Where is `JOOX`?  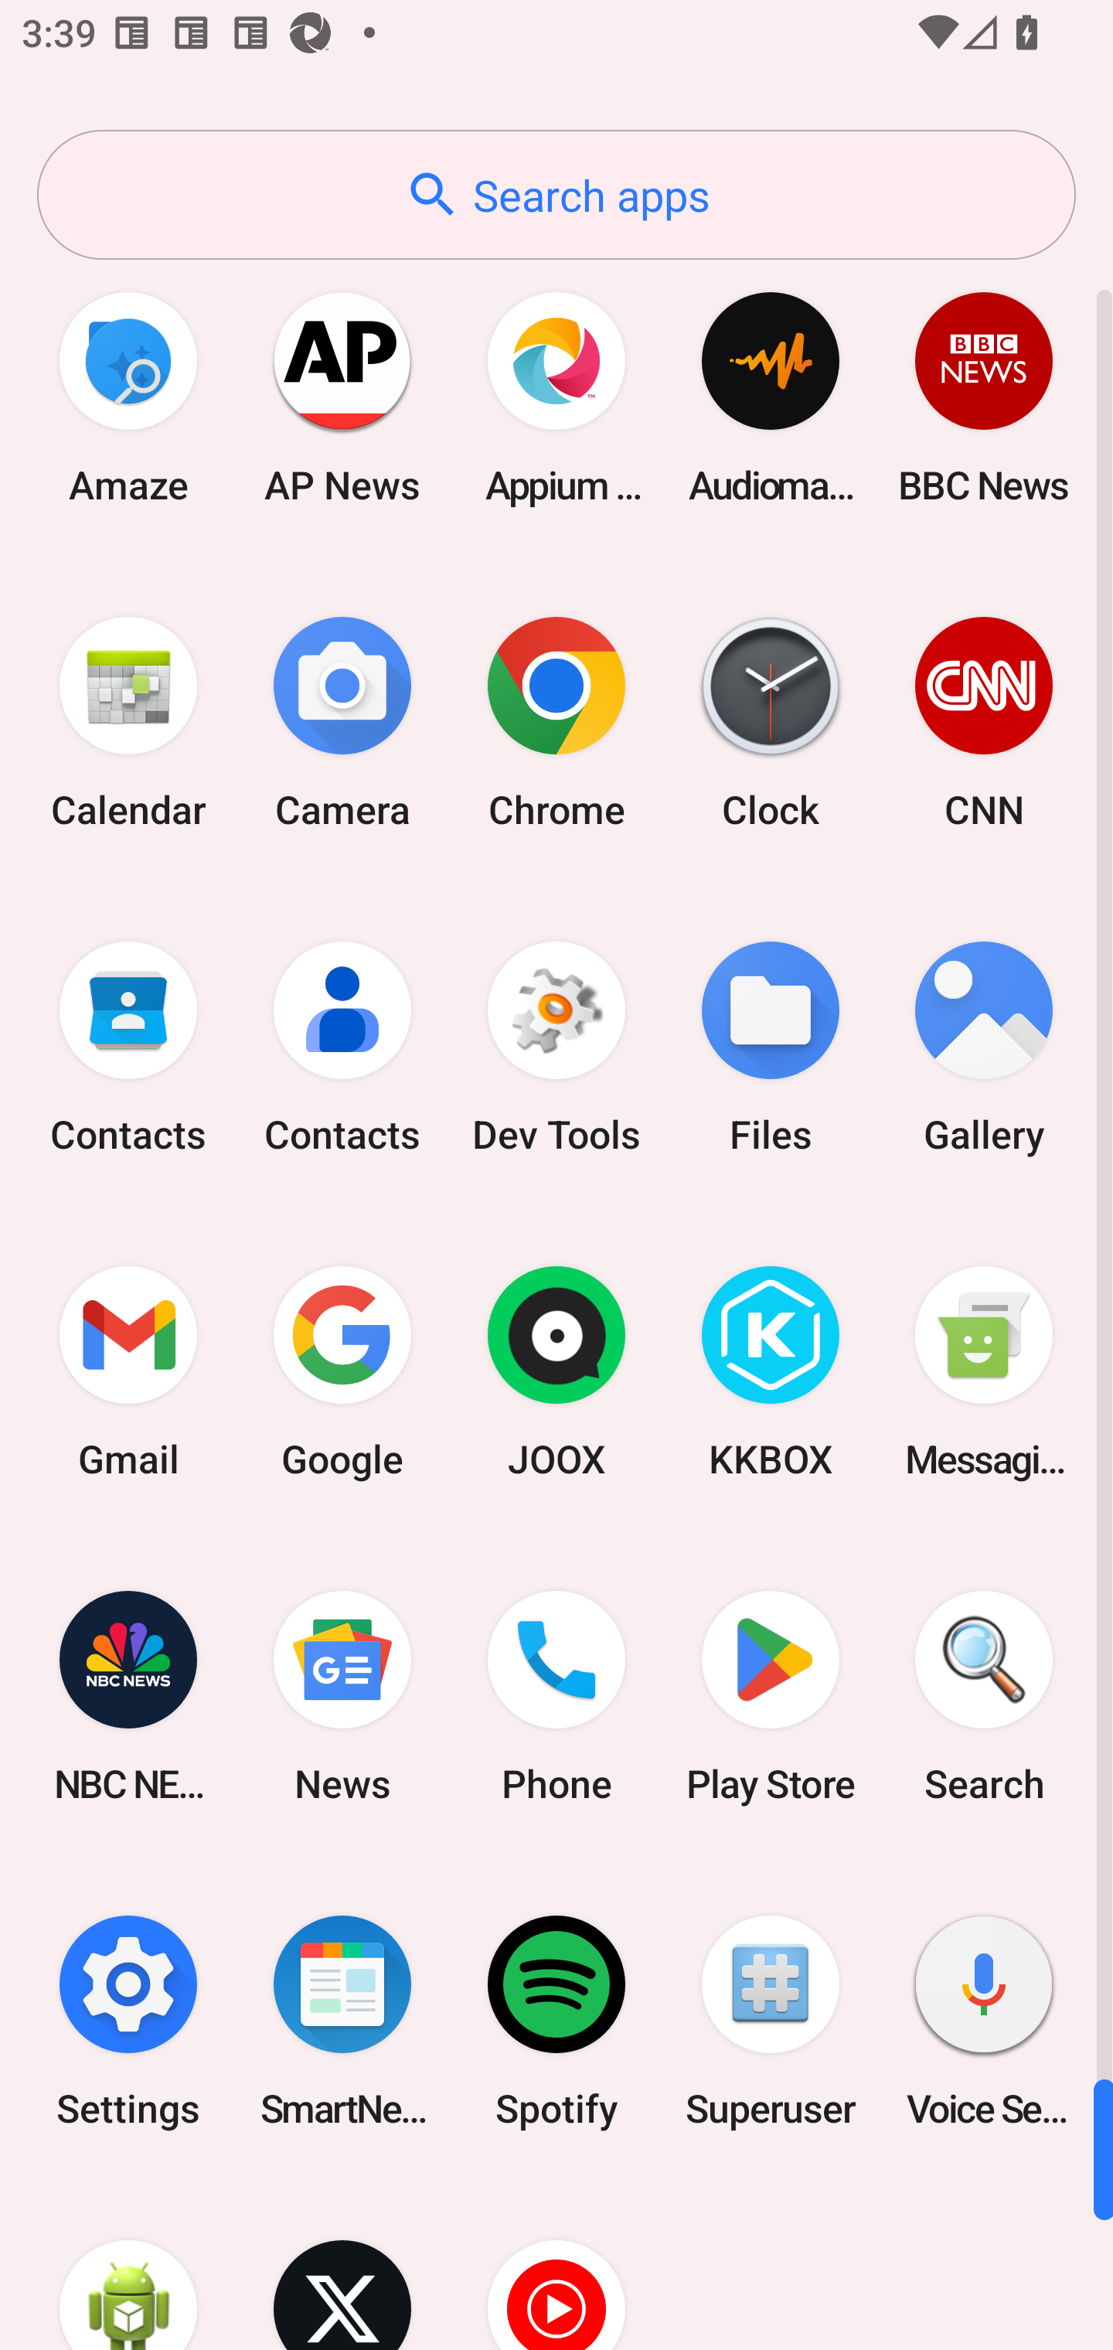 JOOX is located at coordinates (556, 1372).